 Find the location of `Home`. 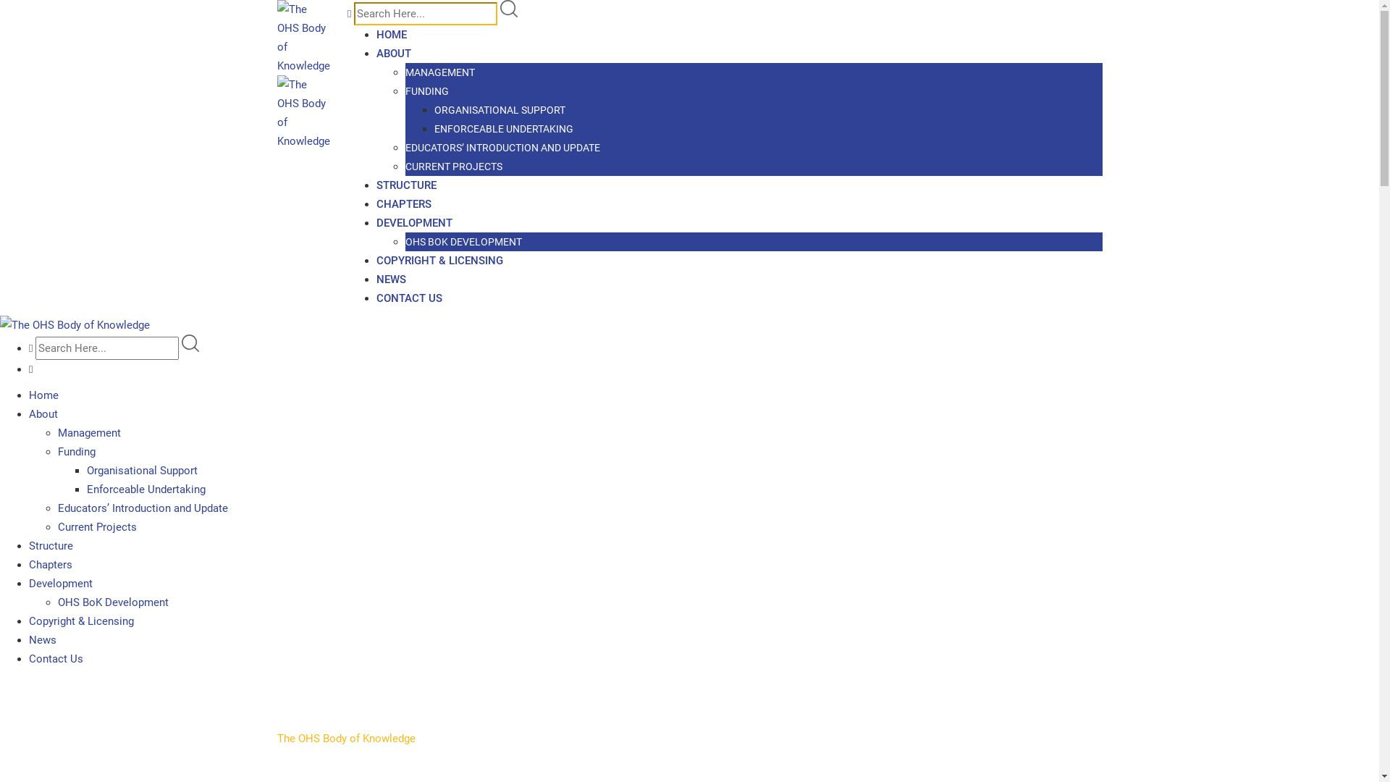

Home is located at coordinates (43, 395).